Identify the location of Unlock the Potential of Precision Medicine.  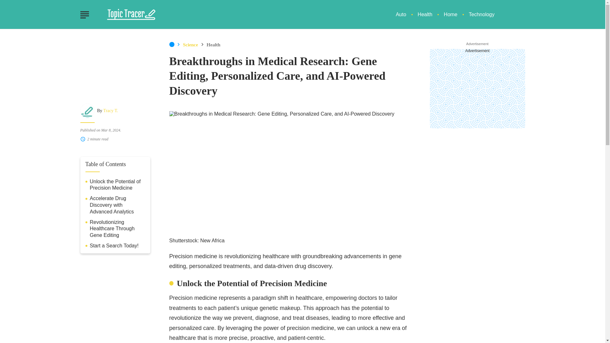
(117, 185).